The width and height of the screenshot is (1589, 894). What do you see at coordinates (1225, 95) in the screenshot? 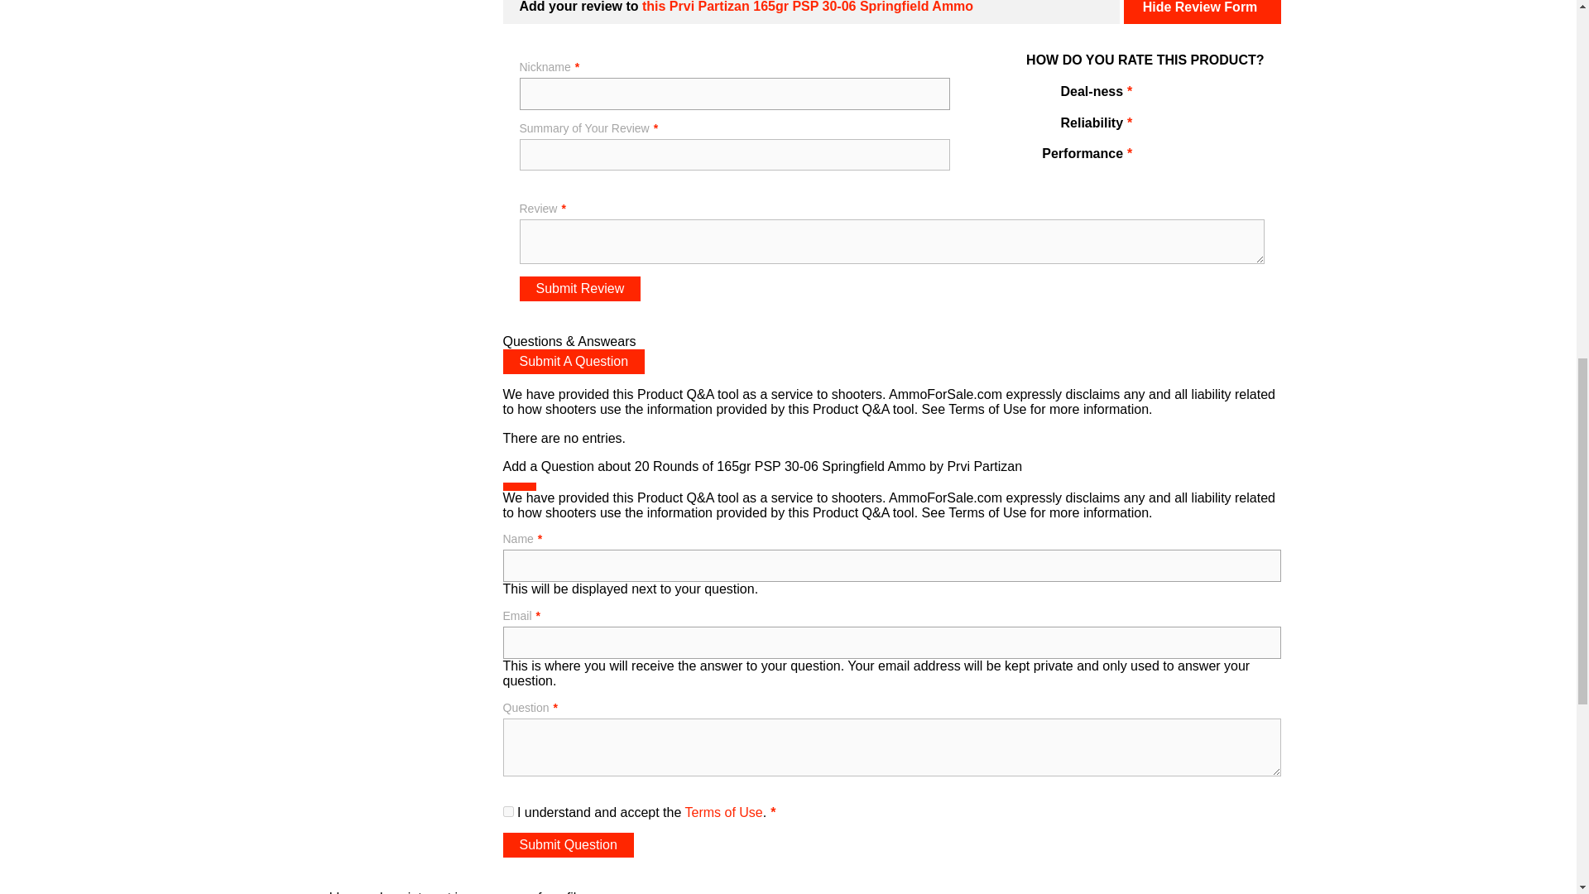
I see `4` at bounding box center [1225, 95].